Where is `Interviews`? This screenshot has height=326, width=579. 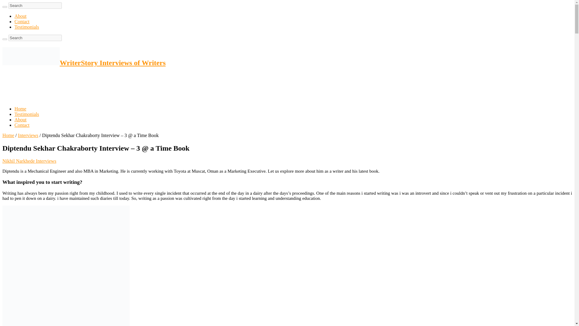
Interviews is located at coordinates (28, 135).